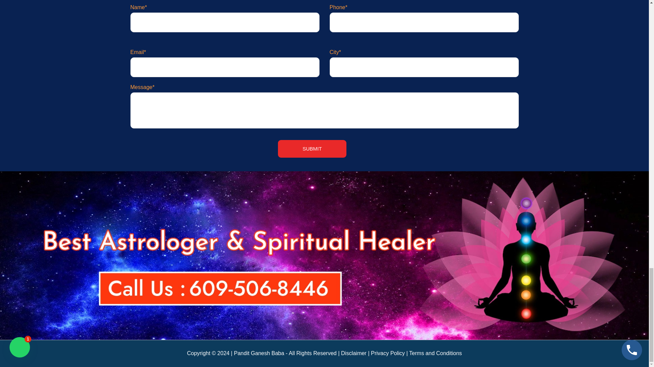 The image size is (654, 367). What do you see at coordinates (312, 149) in the screenshot?
I see `SUBMIT` at bounding box center [312, 149].